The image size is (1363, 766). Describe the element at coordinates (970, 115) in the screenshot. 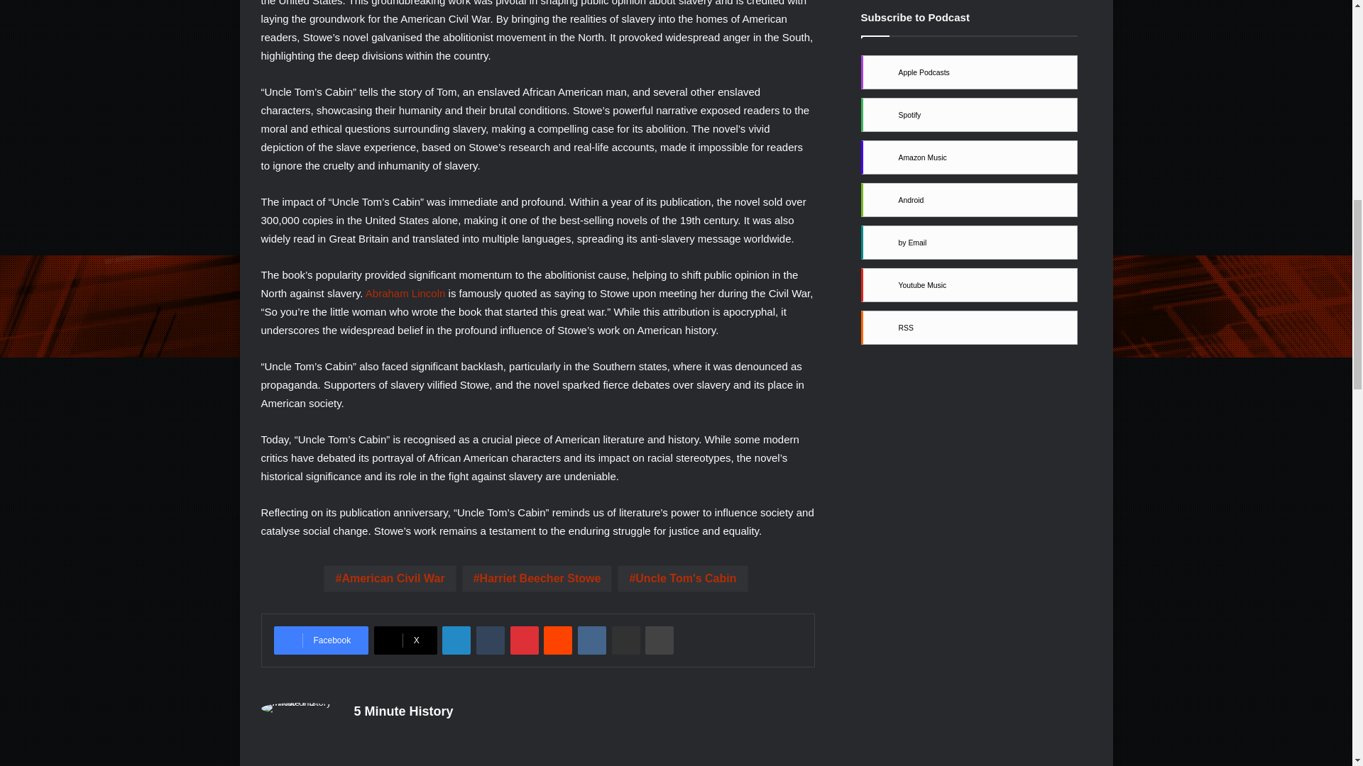

I see `Subscribe on Spotify` at that location.